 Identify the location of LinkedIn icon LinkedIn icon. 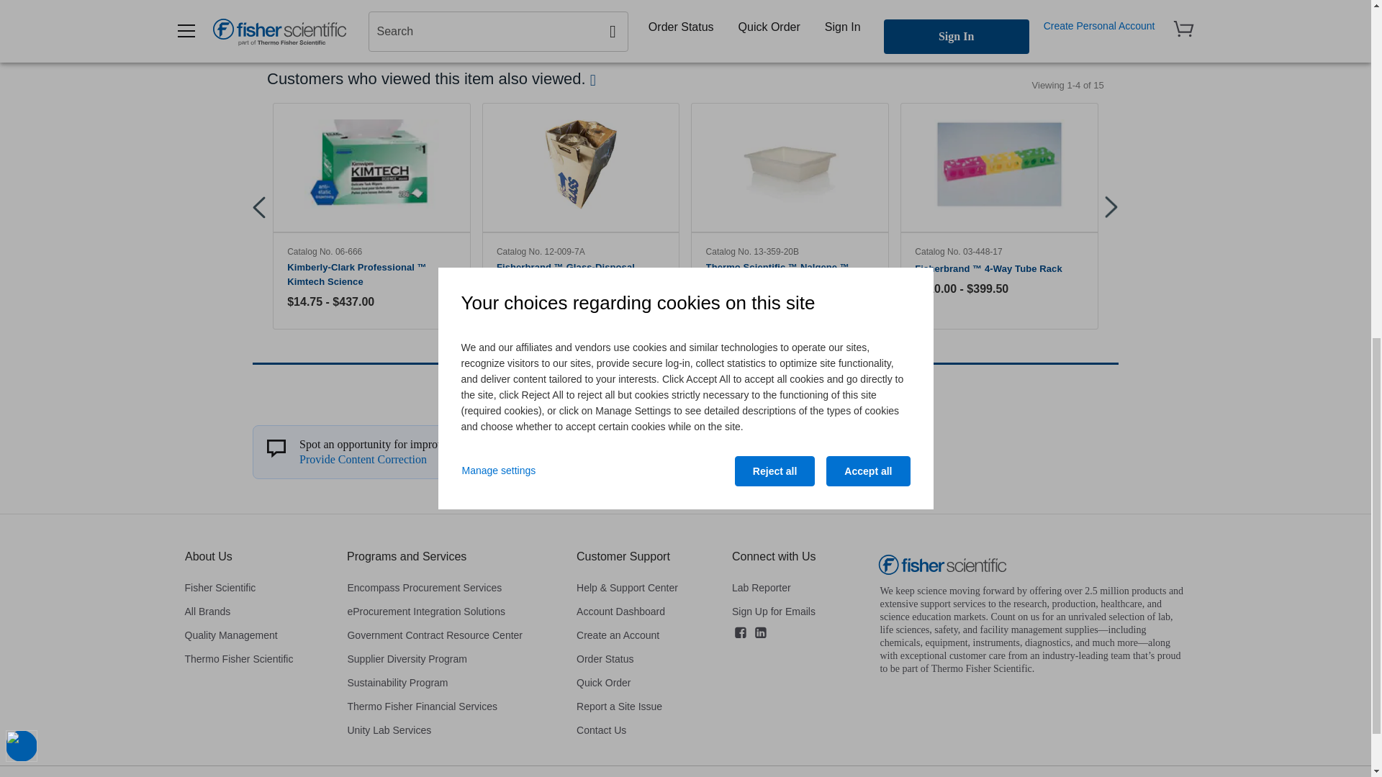
(760, 632).